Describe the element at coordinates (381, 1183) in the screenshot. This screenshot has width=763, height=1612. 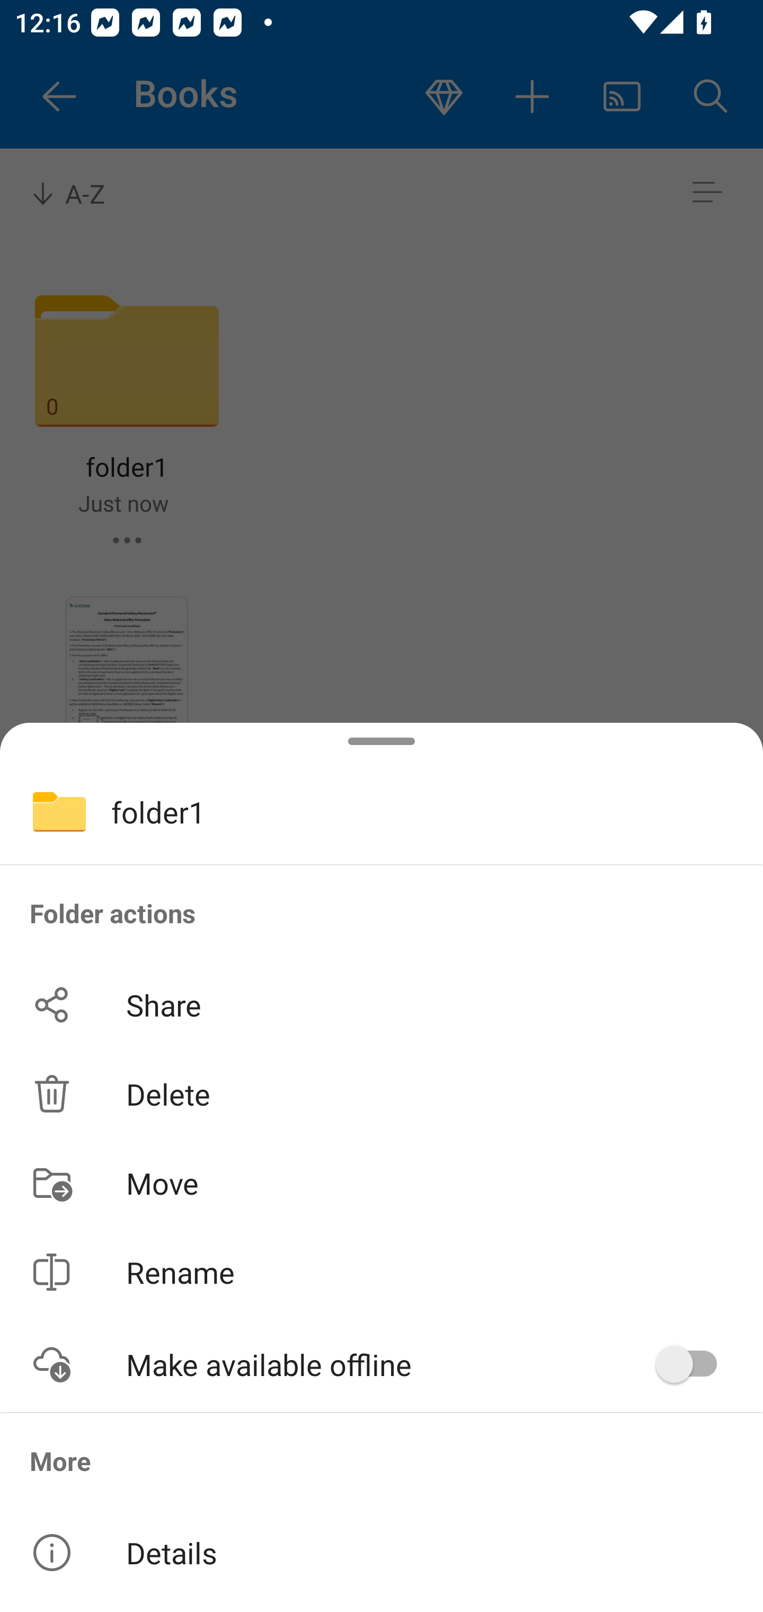
I see `Move button Move` at that location.